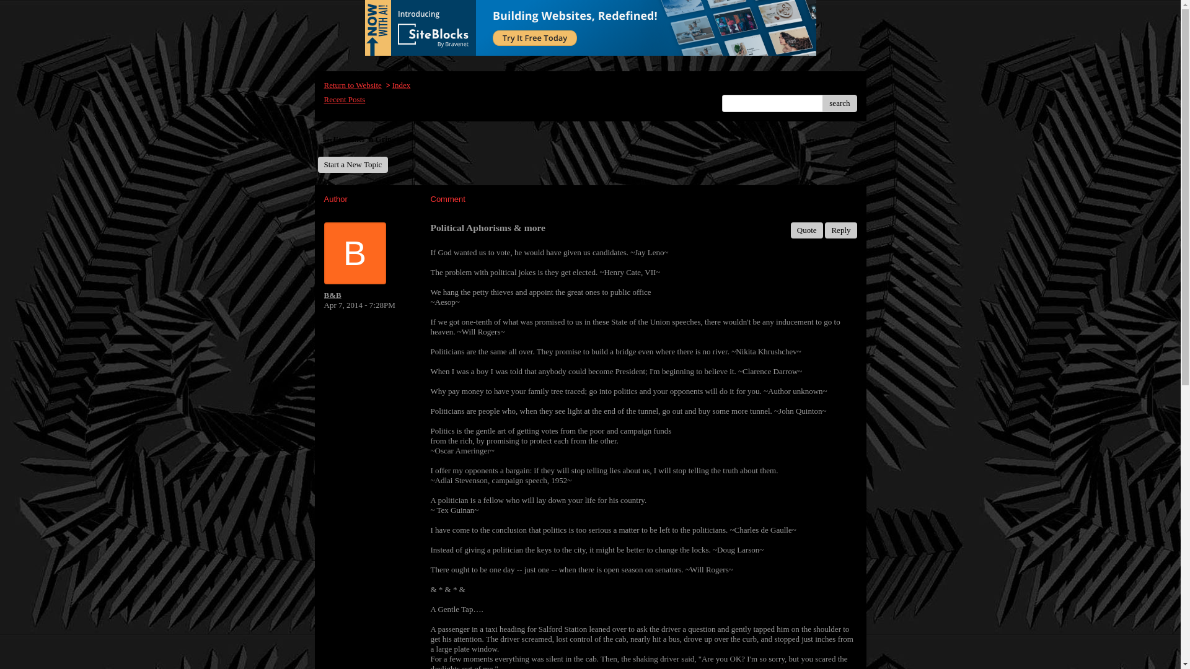 This screenshot has height=669, width=1190. I want to click on Quote, so click(807, 230).